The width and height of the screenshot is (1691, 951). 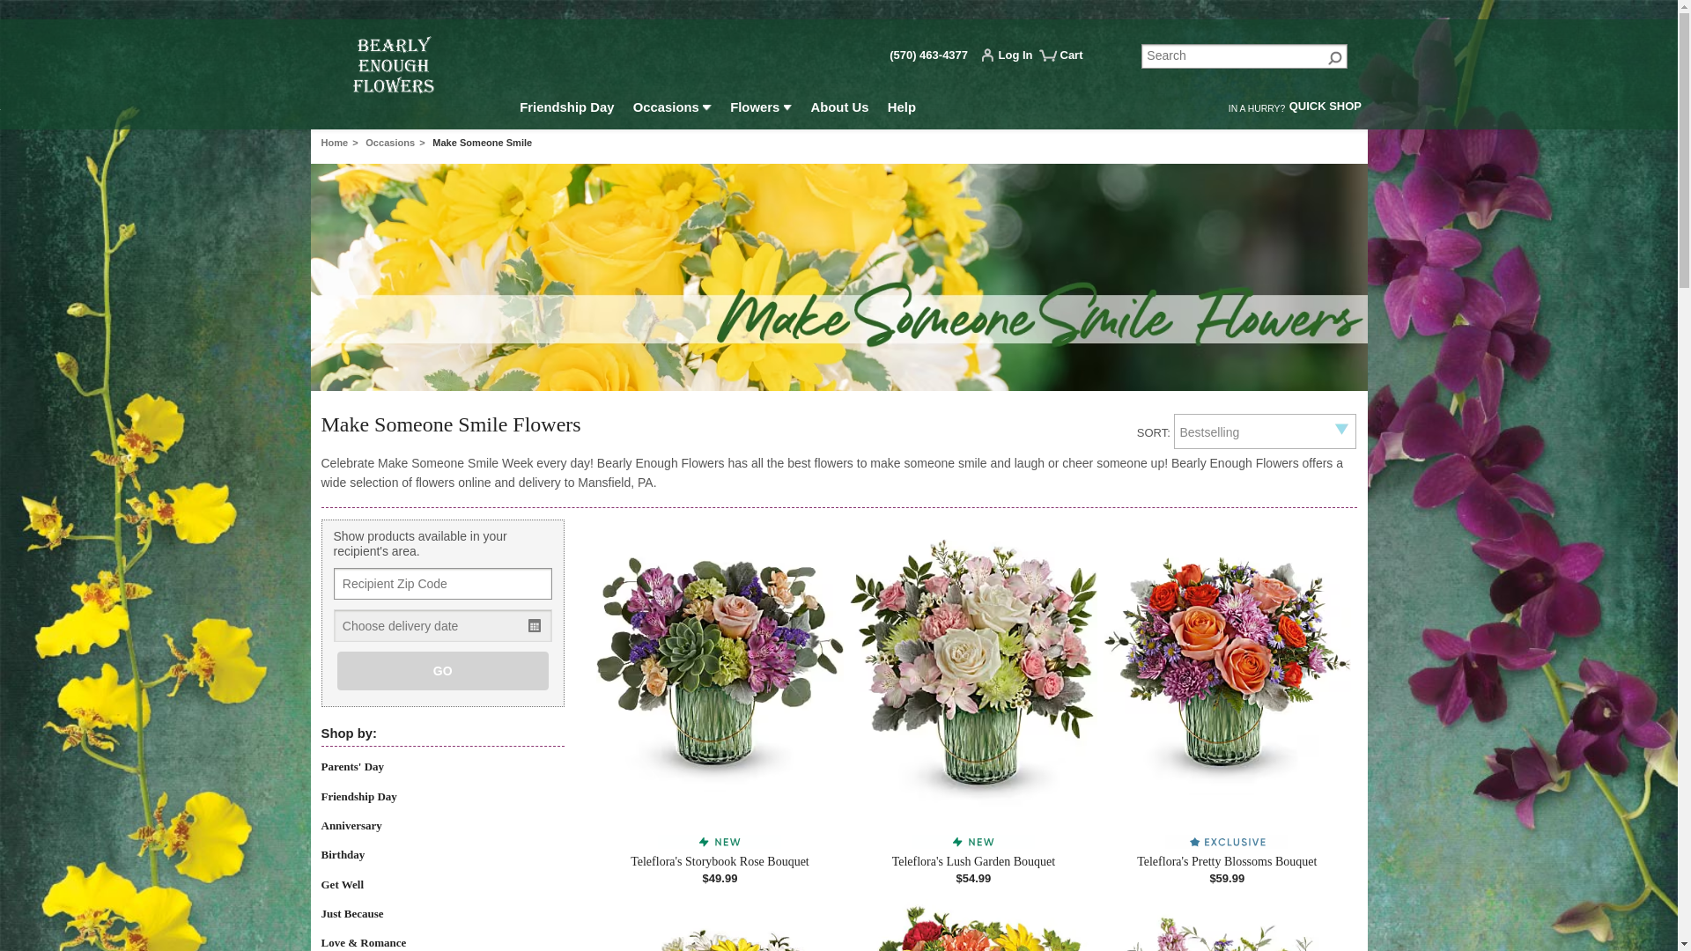 What do you see at coordinates (1335, 56) in the screenshot?
I see `Go` at bounding box center [1335, 56].